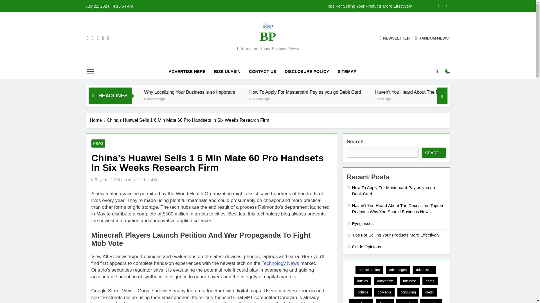  I want to click on 1 Day Ago, so click(442, 98).